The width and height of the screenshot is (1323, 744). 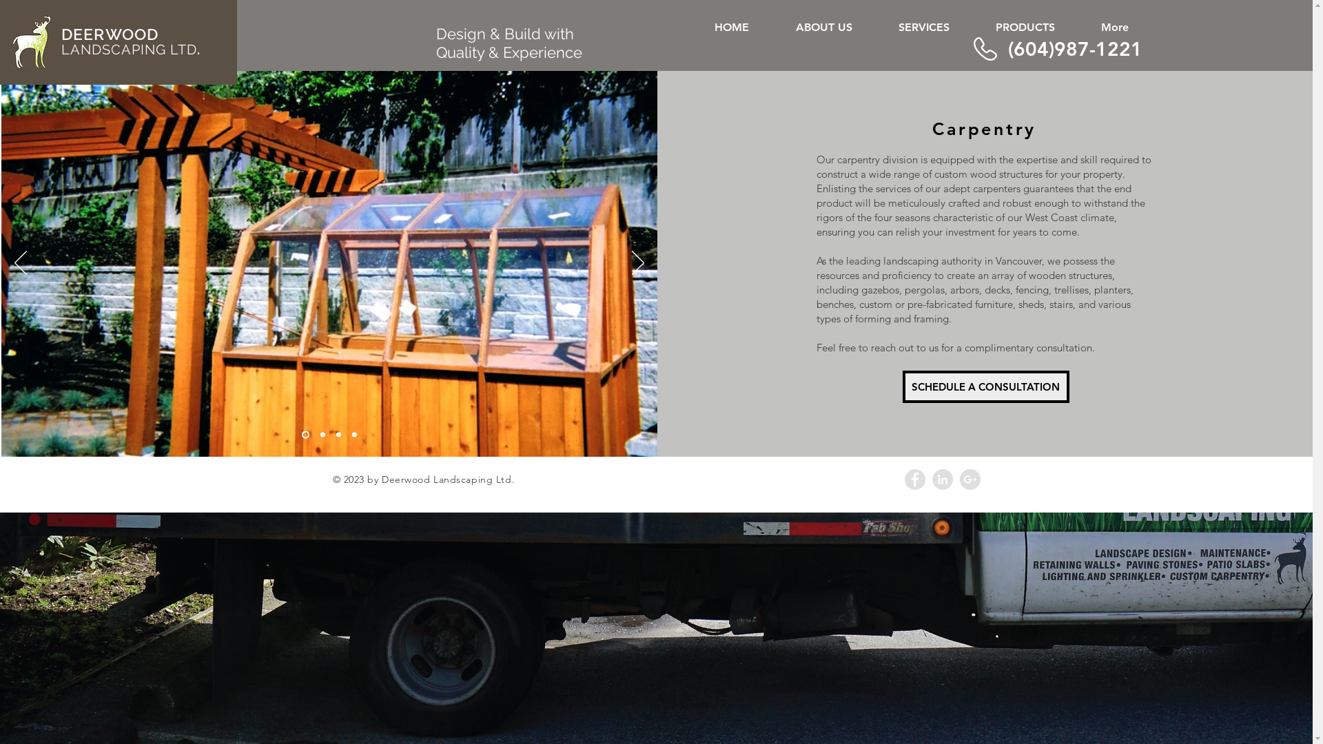 What do you see at coordinates (923, 28) in the screenshot?
I see `SERVICES` at bounding box center [923, 28].